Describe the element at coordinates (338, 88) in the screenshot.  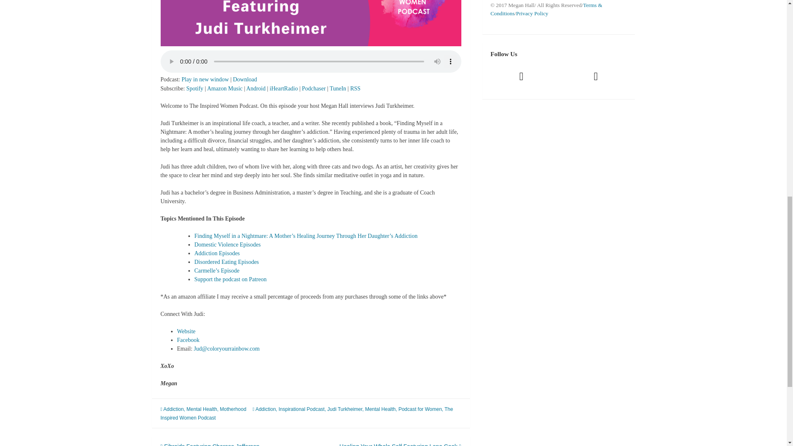
I see `TuneIn` at that location.